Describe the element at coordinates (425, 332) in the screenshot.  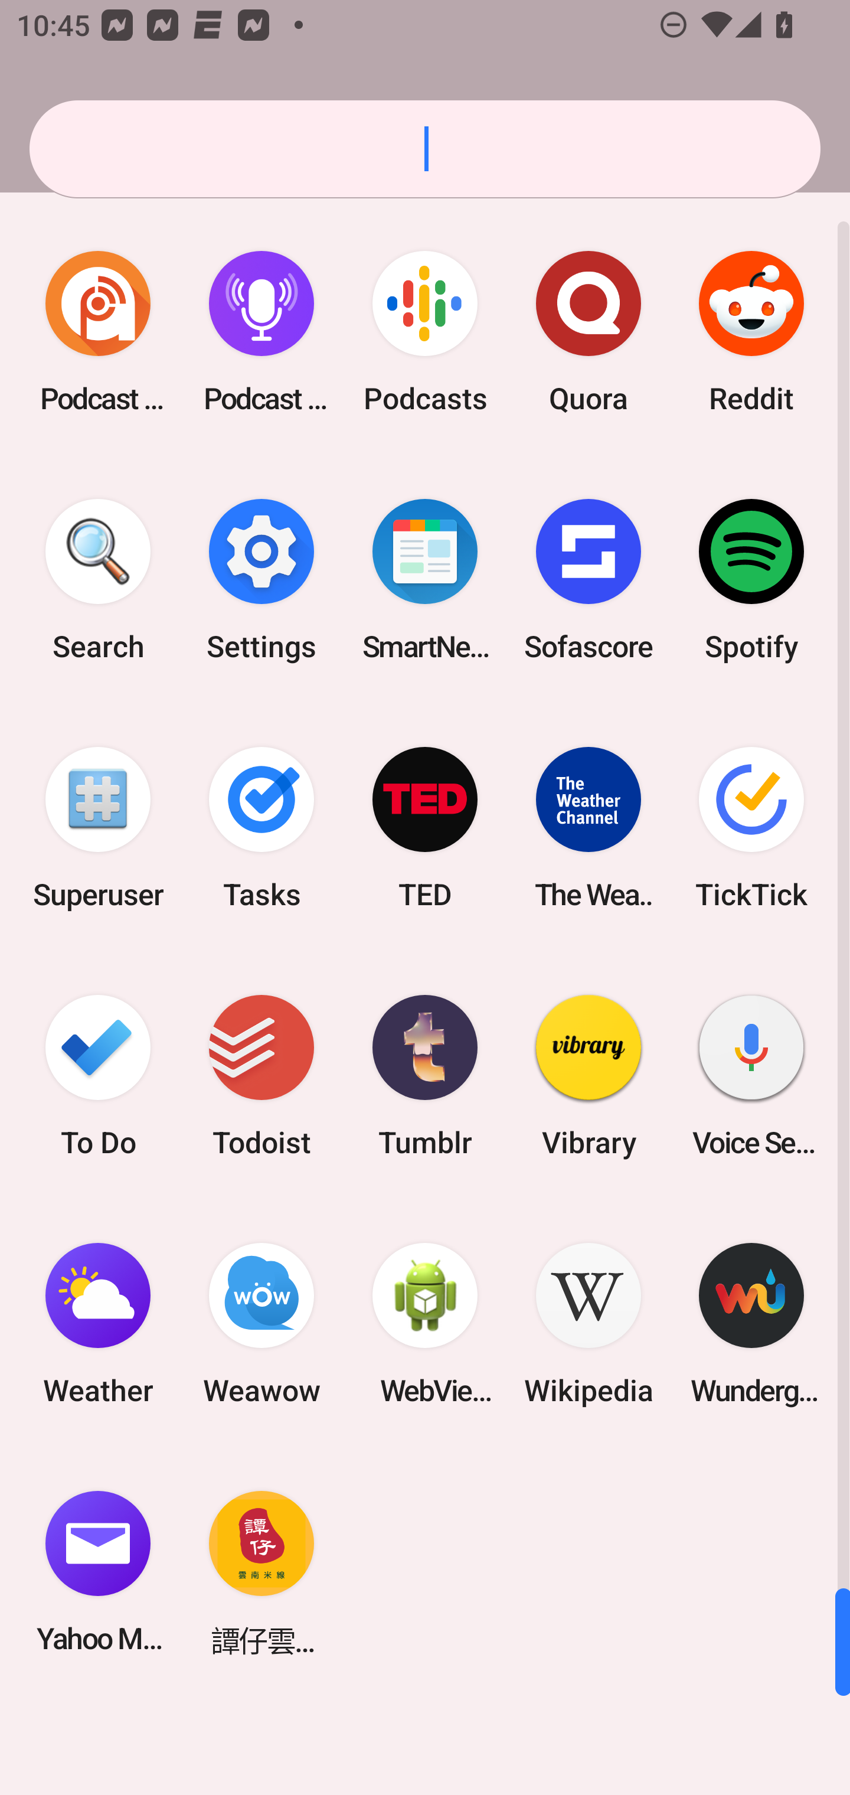
I see `Podcasts` at that location.